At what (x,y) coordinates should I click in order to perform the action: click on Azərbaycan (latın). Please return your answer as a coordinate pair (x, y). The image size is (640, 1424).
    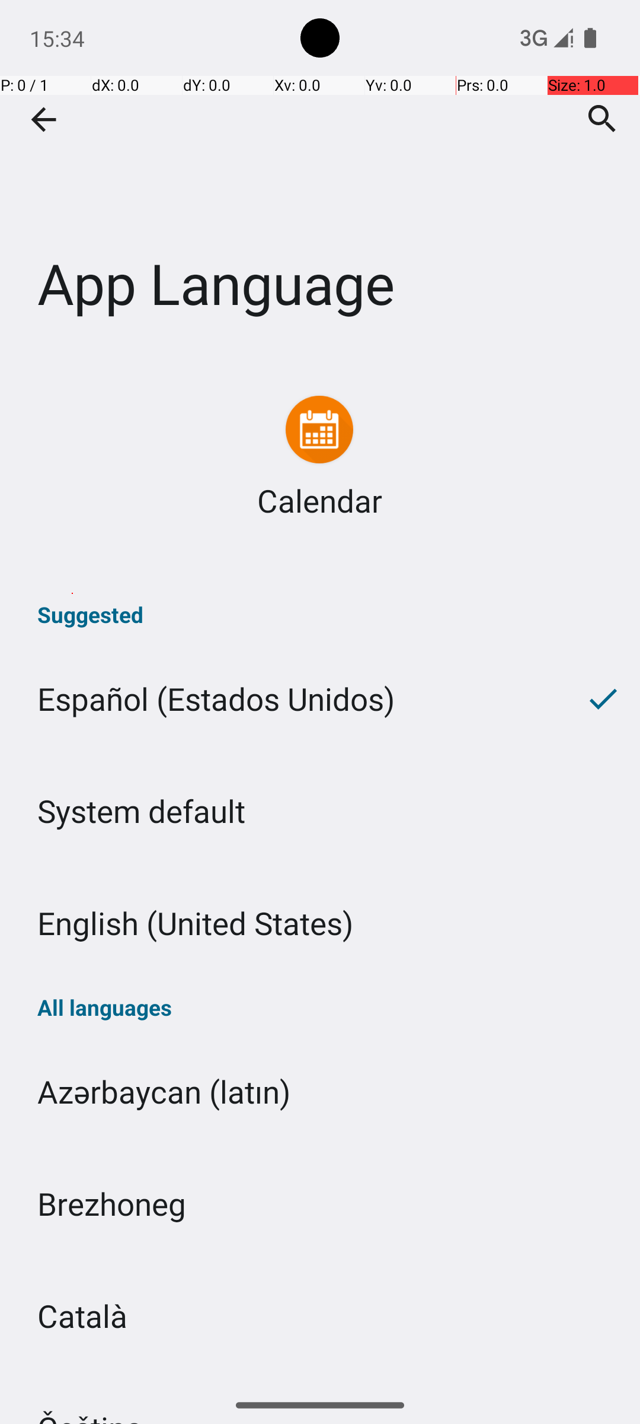
    Looking at the image, I should click on (320, 1092).